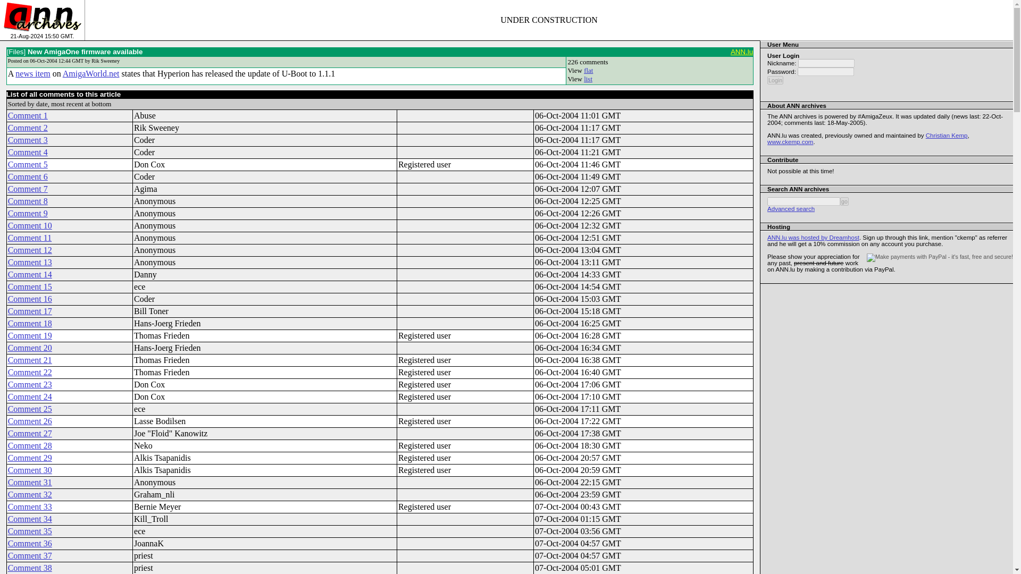 This screenshot has width=1021, height=574. What do you see at coordinates (30, 262) in the screenshot?
I see `Comment 13` at bounding box center [30, 262].